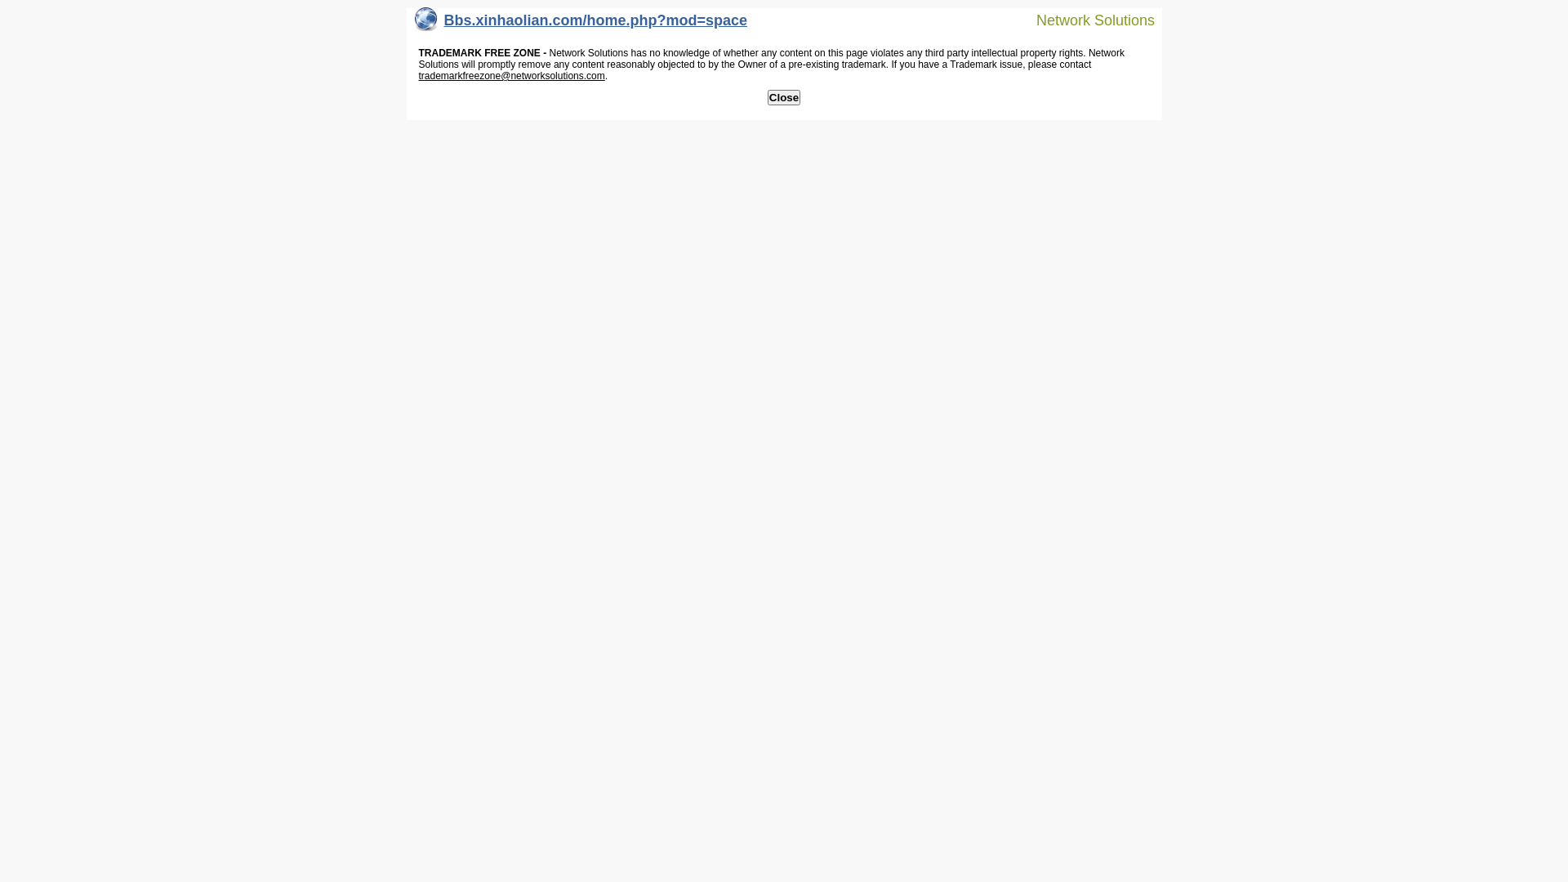  Describe the element at coordinates (784, 98) in the screenshot. I see `Close` at that location.